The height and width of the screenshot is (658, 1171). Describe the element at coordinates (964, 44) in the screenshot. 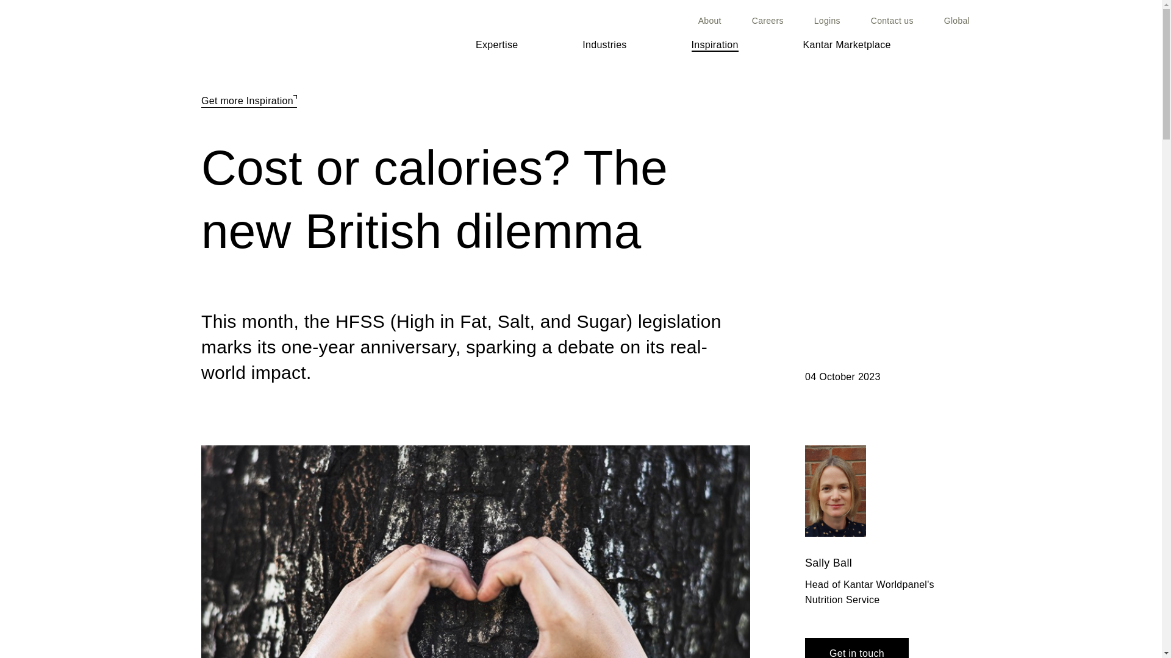

I see `Search` at that location.